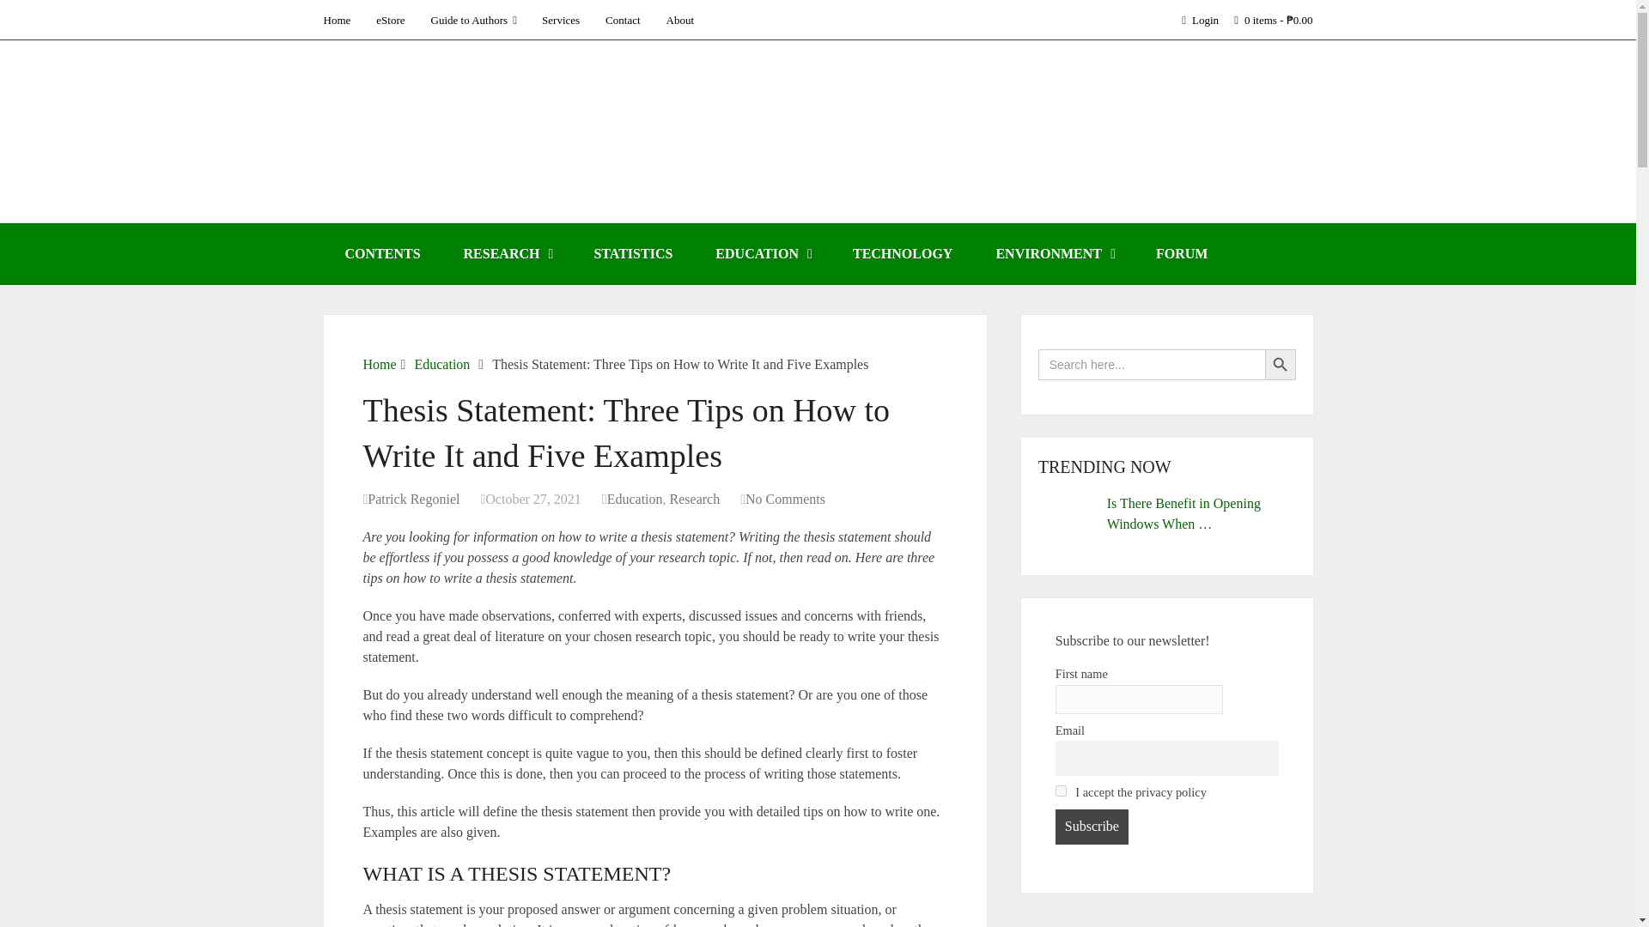 The height and width of the screenshot is (927, 1649). I want to click on TECHNOLOGY, so click(902, 254).